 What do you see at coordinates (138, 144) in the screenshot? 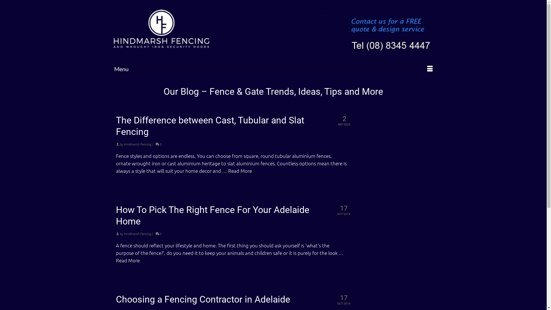
I see `Hindmarsh Fencing` at bounding box center [138, 144].